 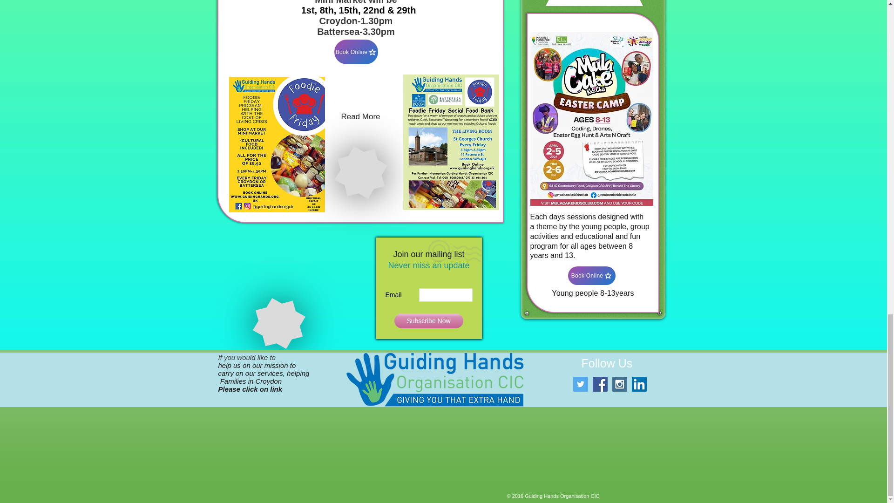 What do you see at coordinates (428, 320) in the screenshot?
I see `Subscribe Now` at bounding box center [428, 320].